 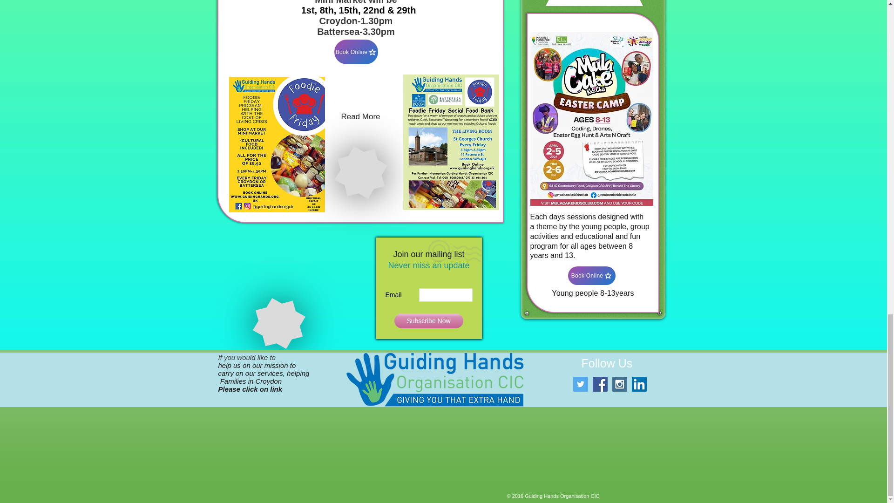 What do you see at coordinates (428, 320) in the screenshot?
I see `Subscribe Now` at bounding box center [428, 320].